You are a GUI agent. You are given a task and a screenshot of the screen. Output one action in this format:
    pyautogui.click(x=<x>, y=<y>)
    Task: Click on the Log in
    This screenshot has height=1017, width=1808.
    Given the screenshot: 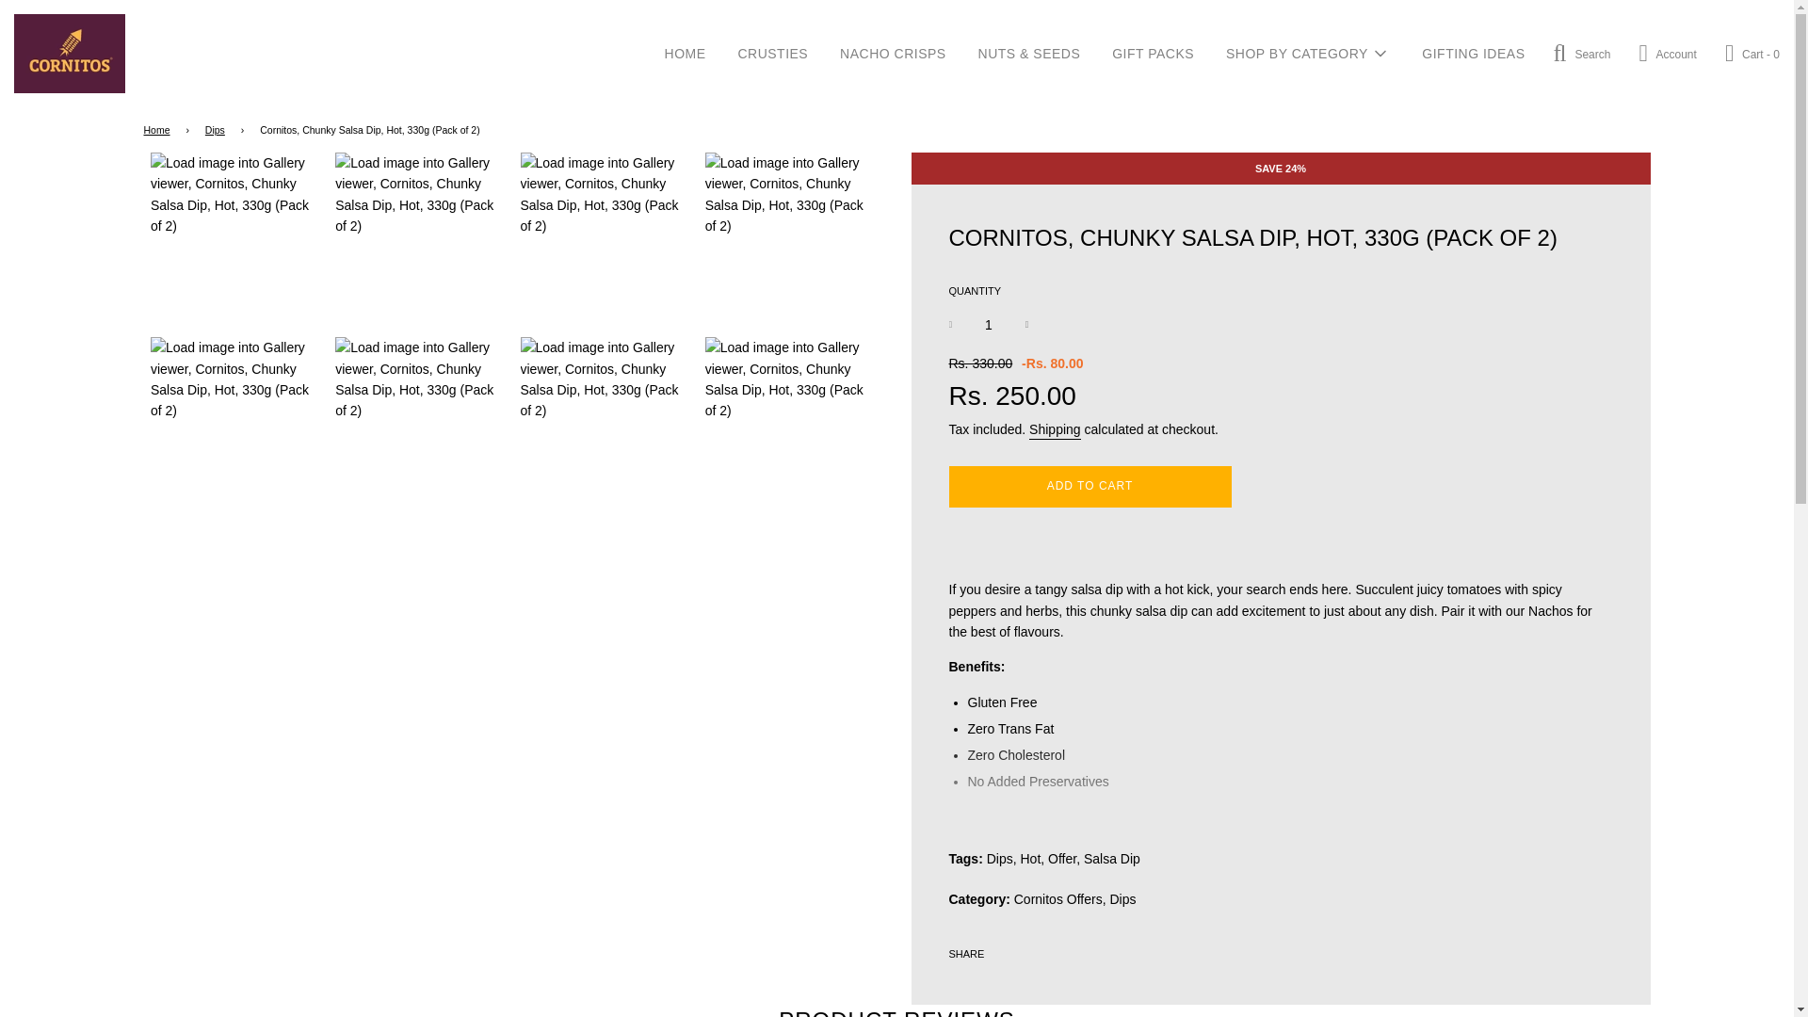 What is the action you would take?
    pyautogui.click(x=1667, y=53)
    